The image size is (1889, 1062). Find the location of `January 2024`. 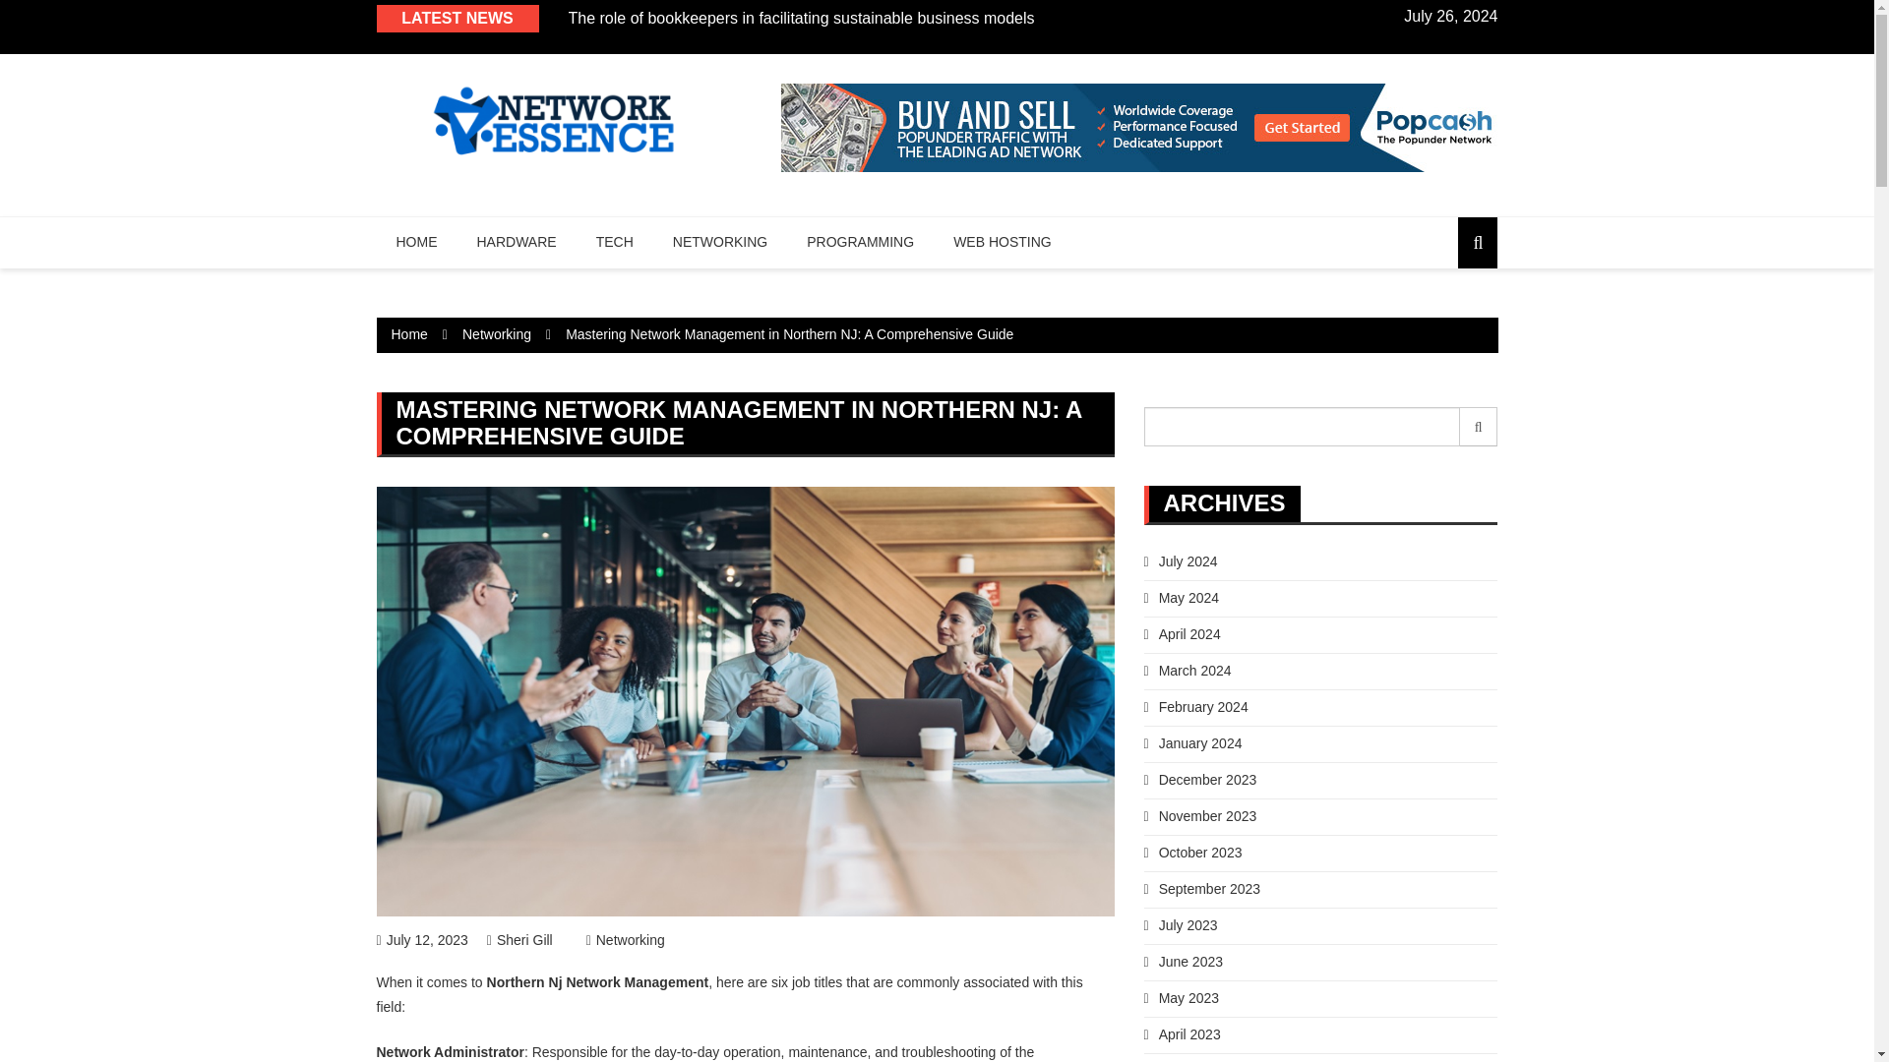

January 2024 is located at coordinates (1191, 743).